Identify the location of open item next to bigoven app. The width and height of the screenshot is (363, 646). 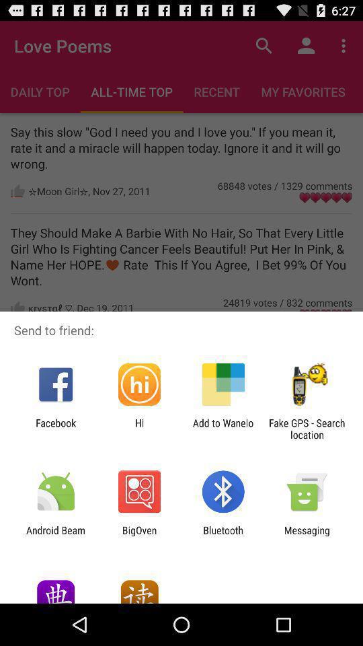
(56, 536).